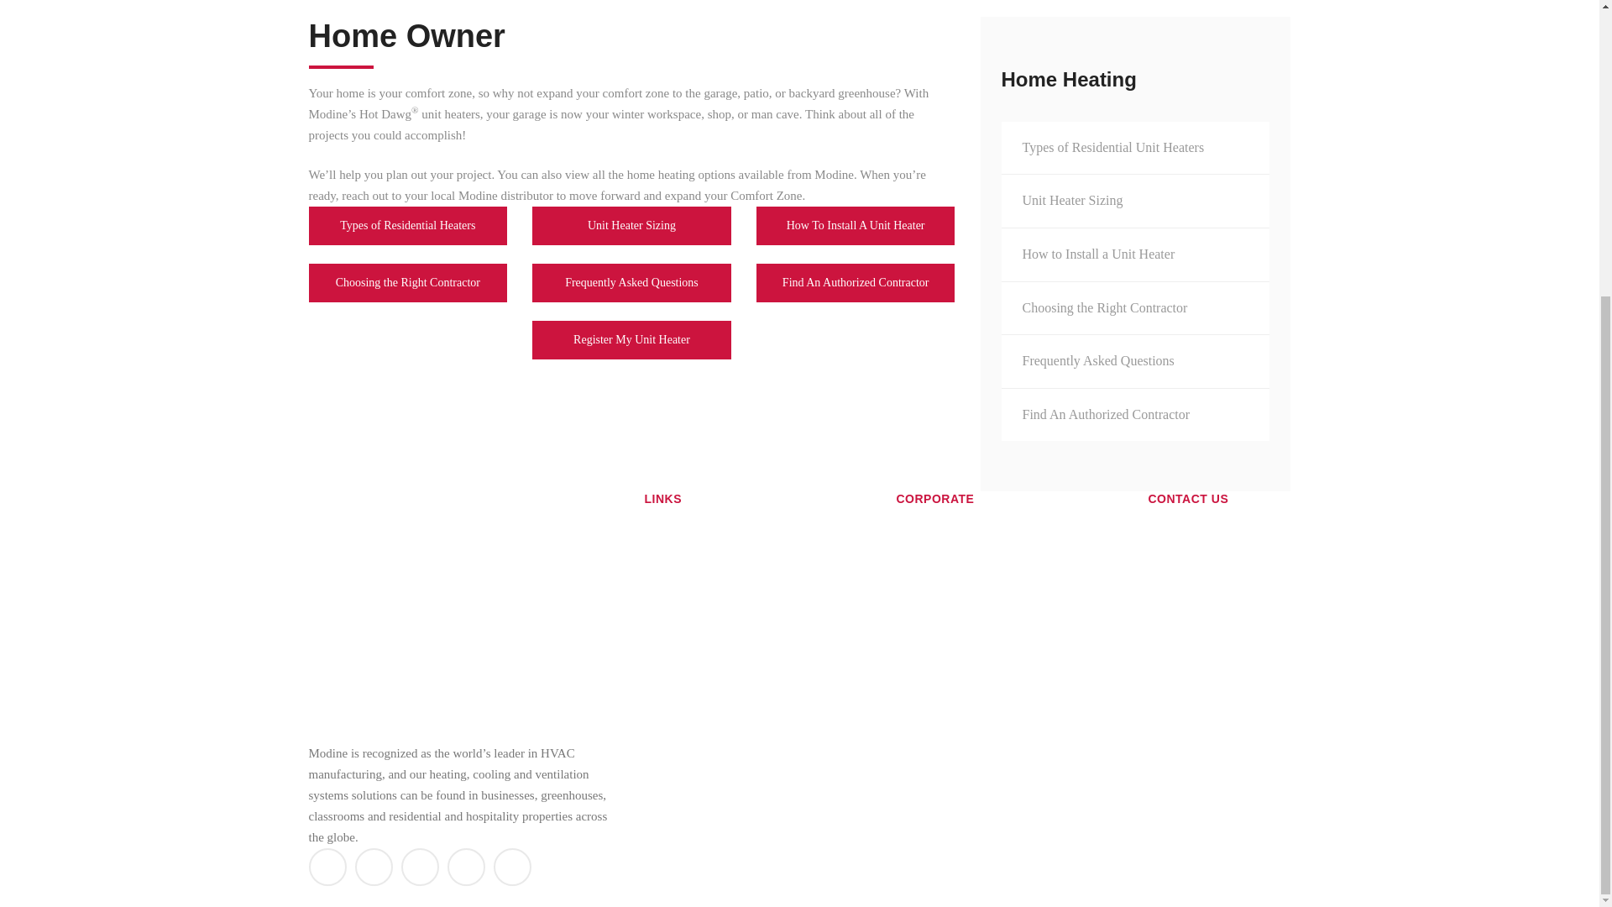  Describe the element at coordinates (631, 225) in the screenshot. I see `Unit Heater Sizing` at that location.